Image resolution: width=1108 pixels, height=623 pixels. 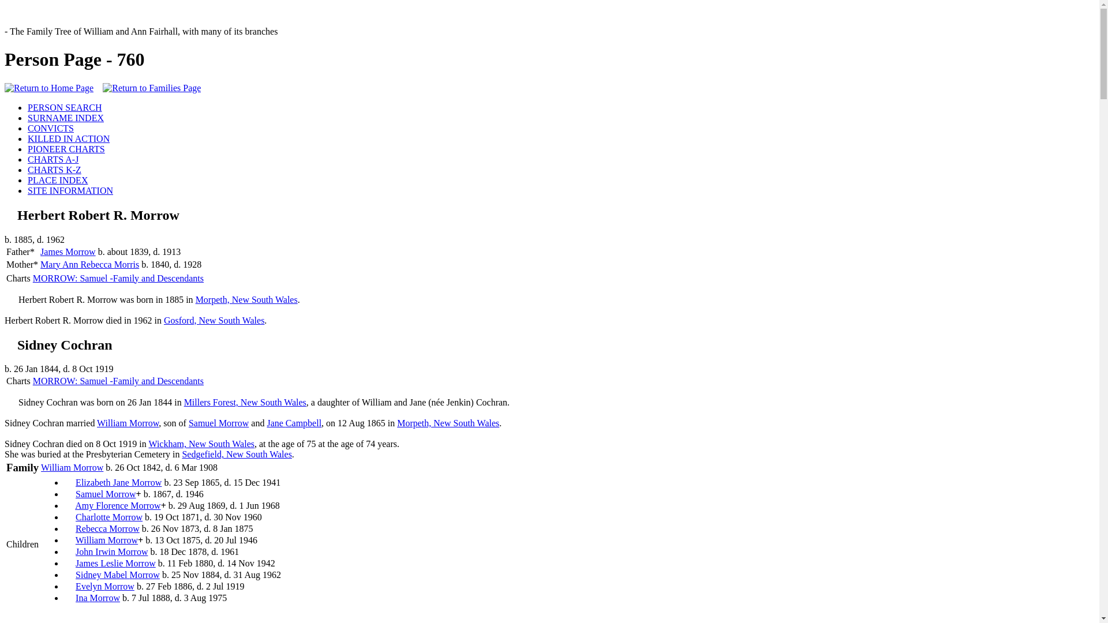 I want to click on Rebecca Morrow, so click(x=107, y=528).